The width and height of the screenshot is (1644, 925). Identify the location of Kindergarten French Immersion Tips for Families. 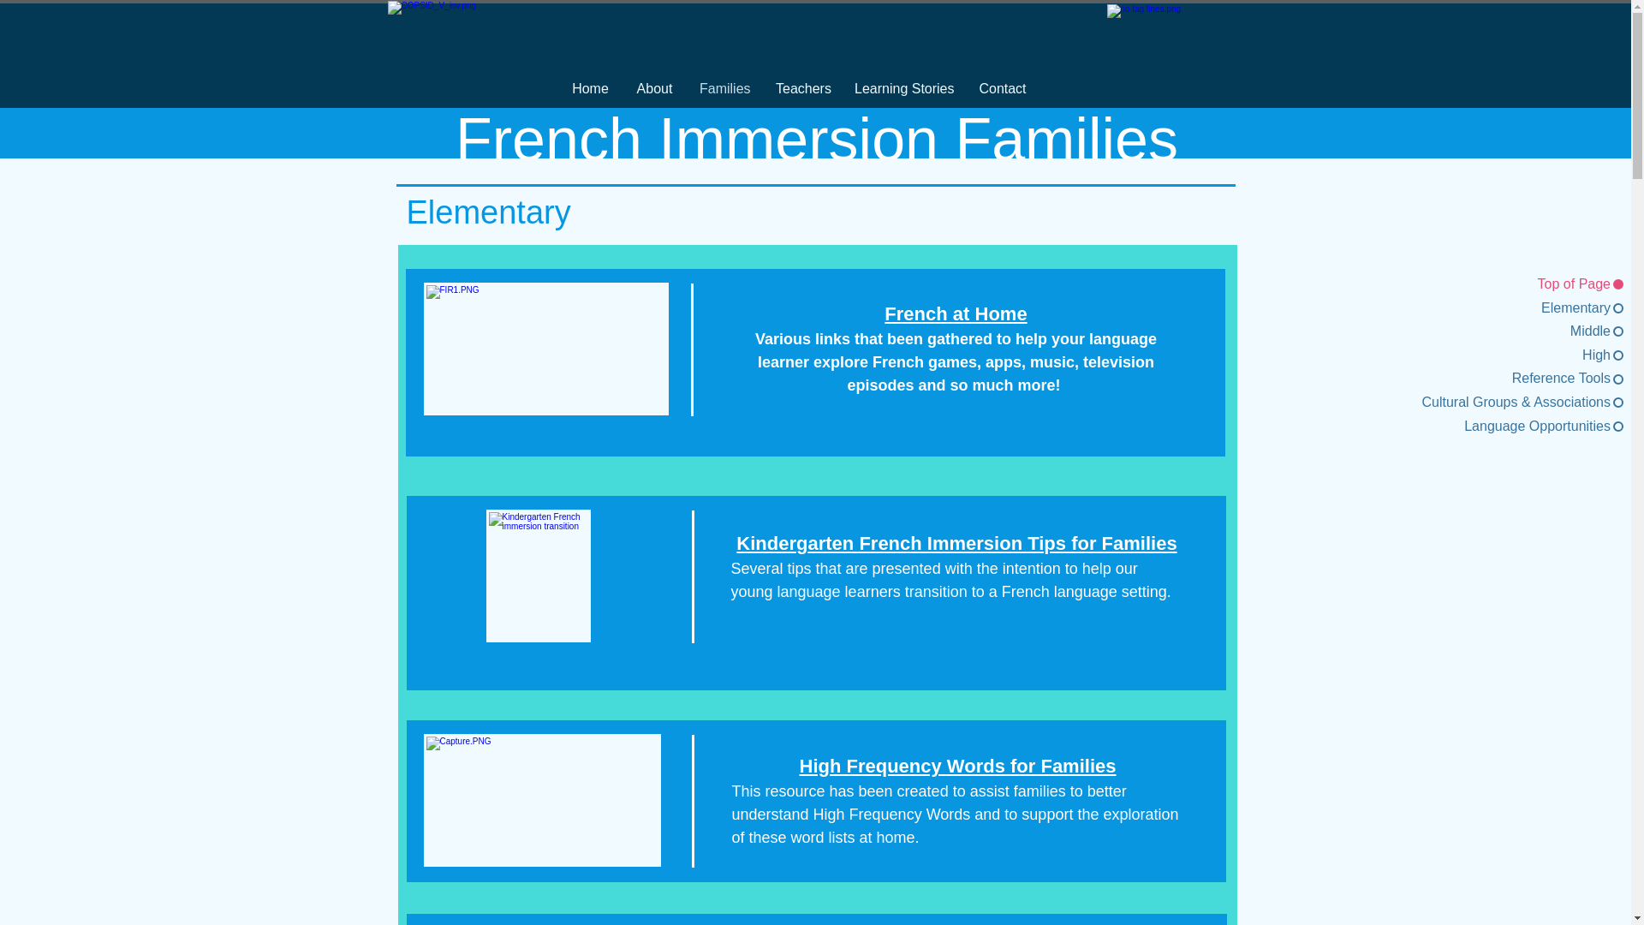
(956, 543).